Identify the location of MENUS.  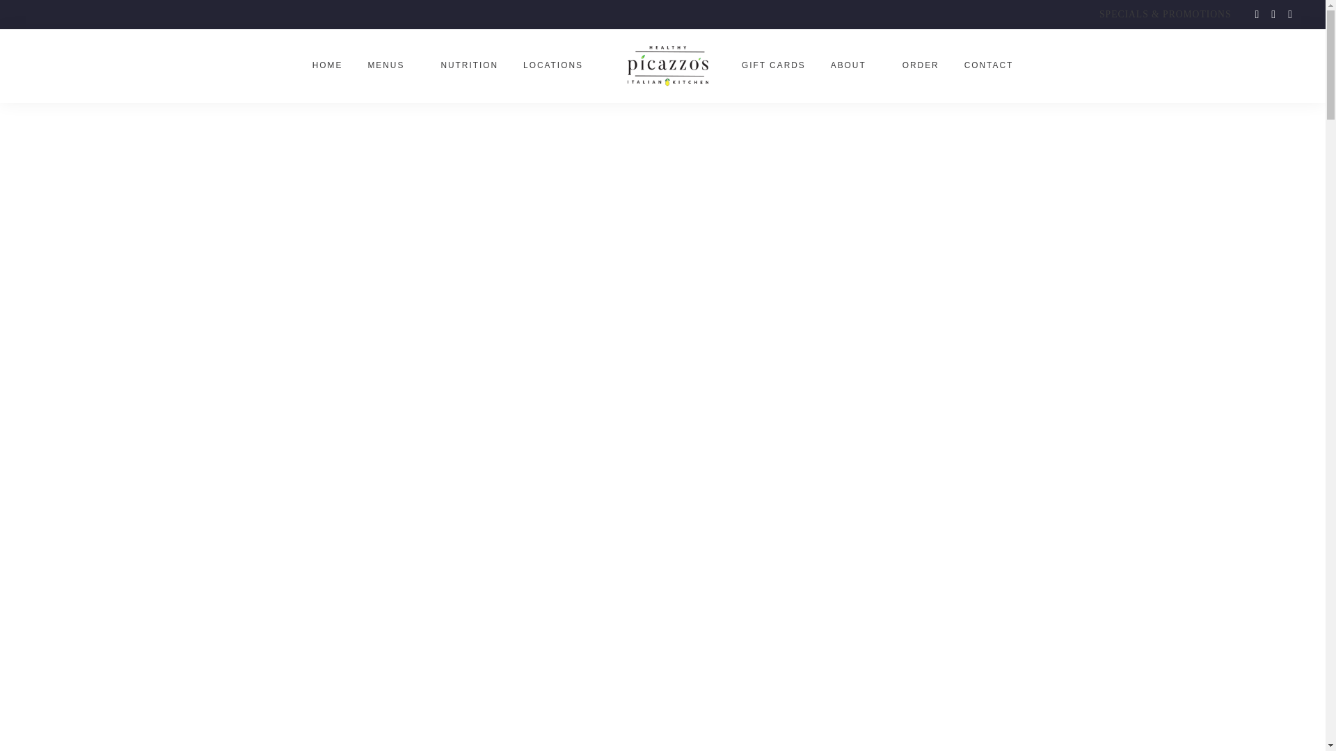
(385, 65).